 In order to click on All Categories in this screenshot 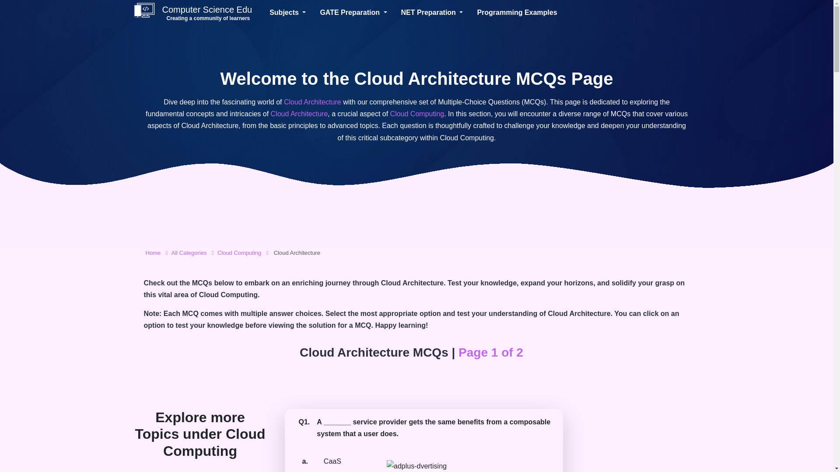, I will do `click(192, 12)`.